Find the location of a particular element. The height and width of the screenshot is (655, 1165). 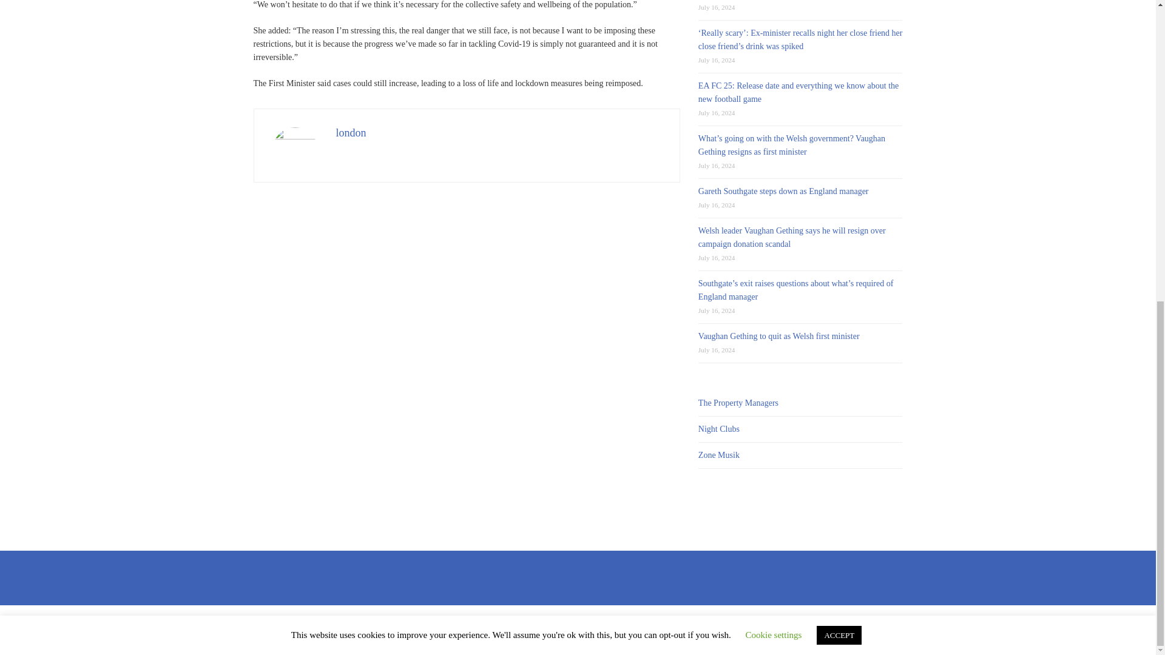

Gareth Southgate steps down as England manager is located at coordinates (783, 190).